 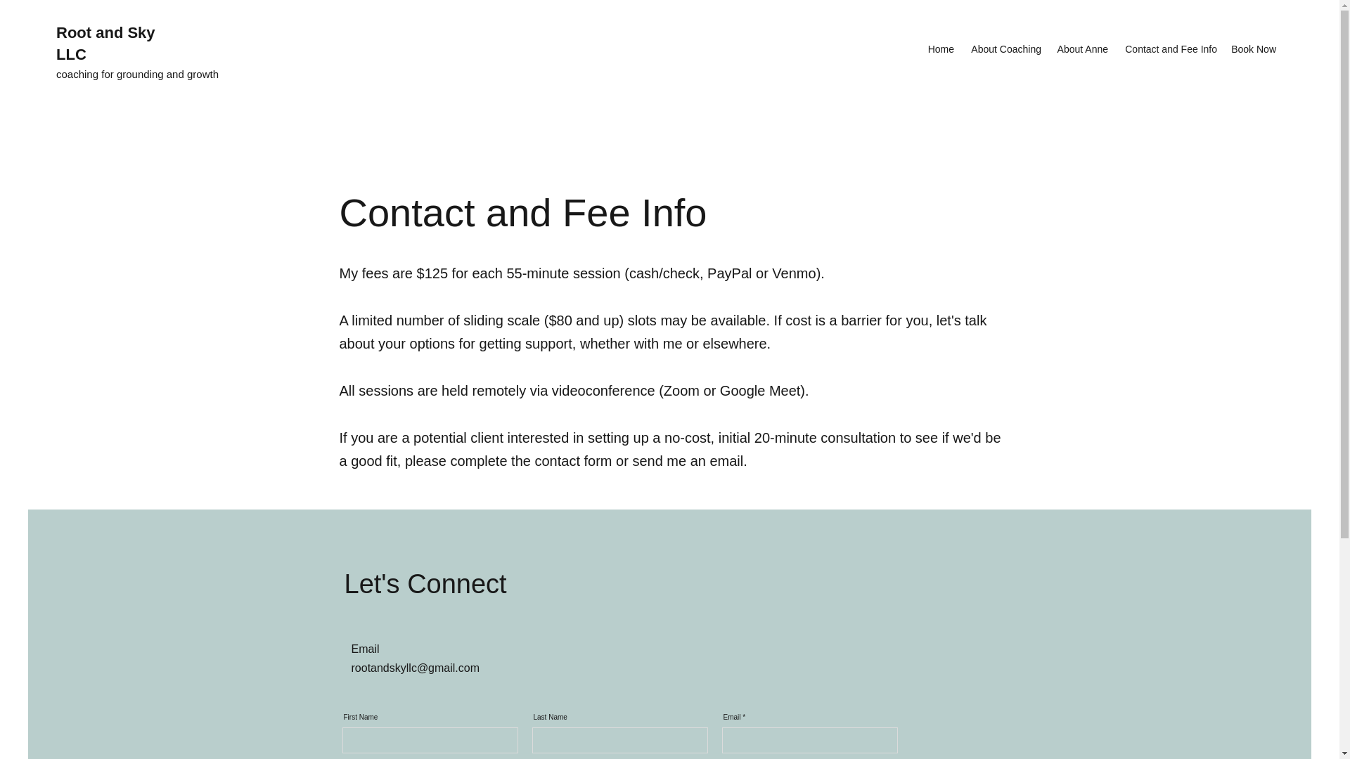 What do you see at coordinates (1169, 49) in the screenshot?
I see `Contact and Fee Info` at bounding box center [1169, 49].